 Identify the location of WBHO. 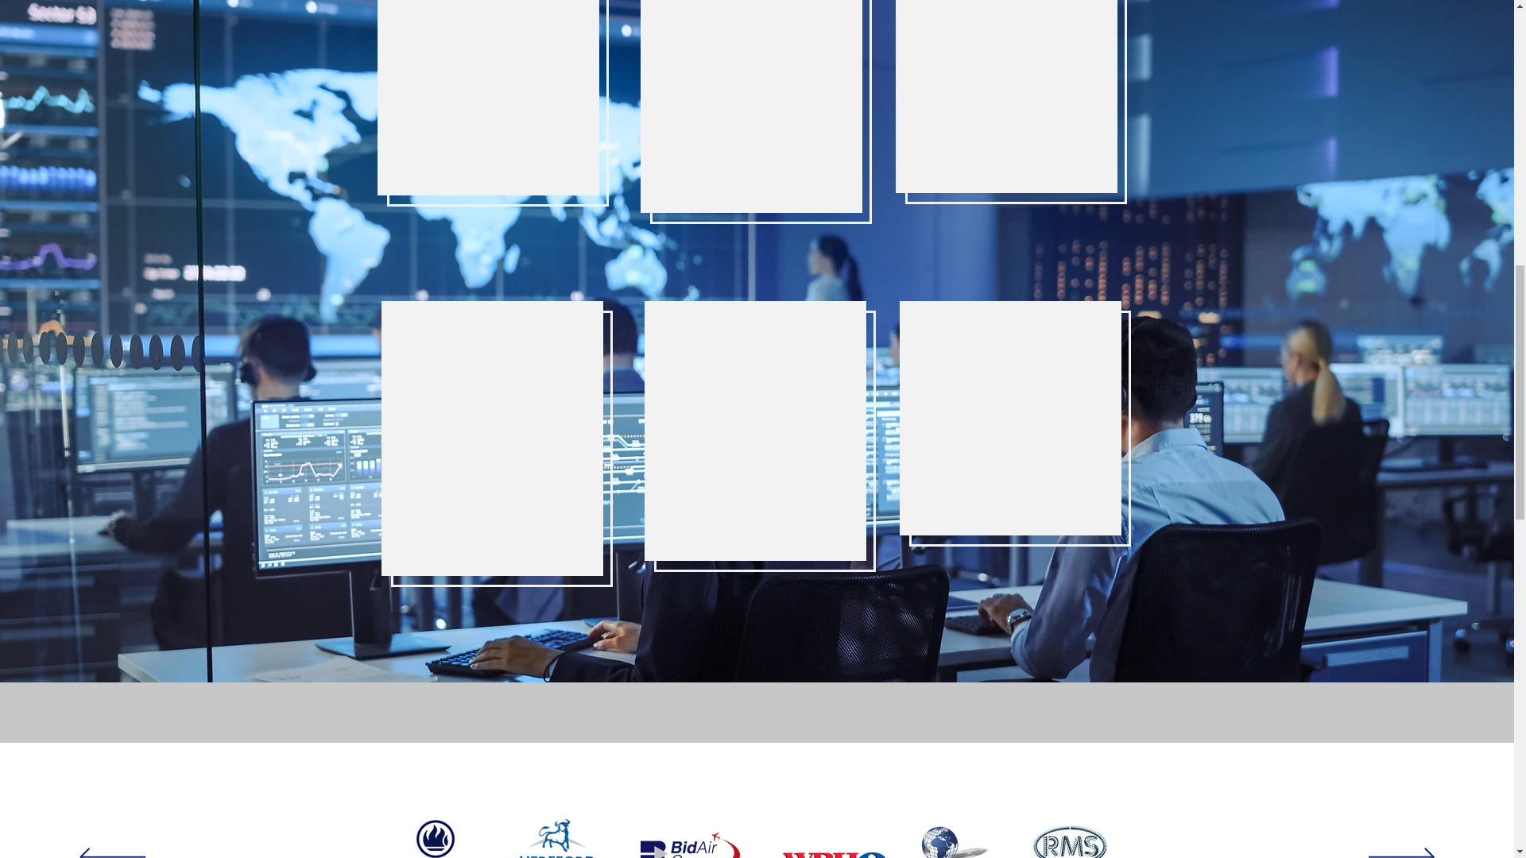
(835, 842).